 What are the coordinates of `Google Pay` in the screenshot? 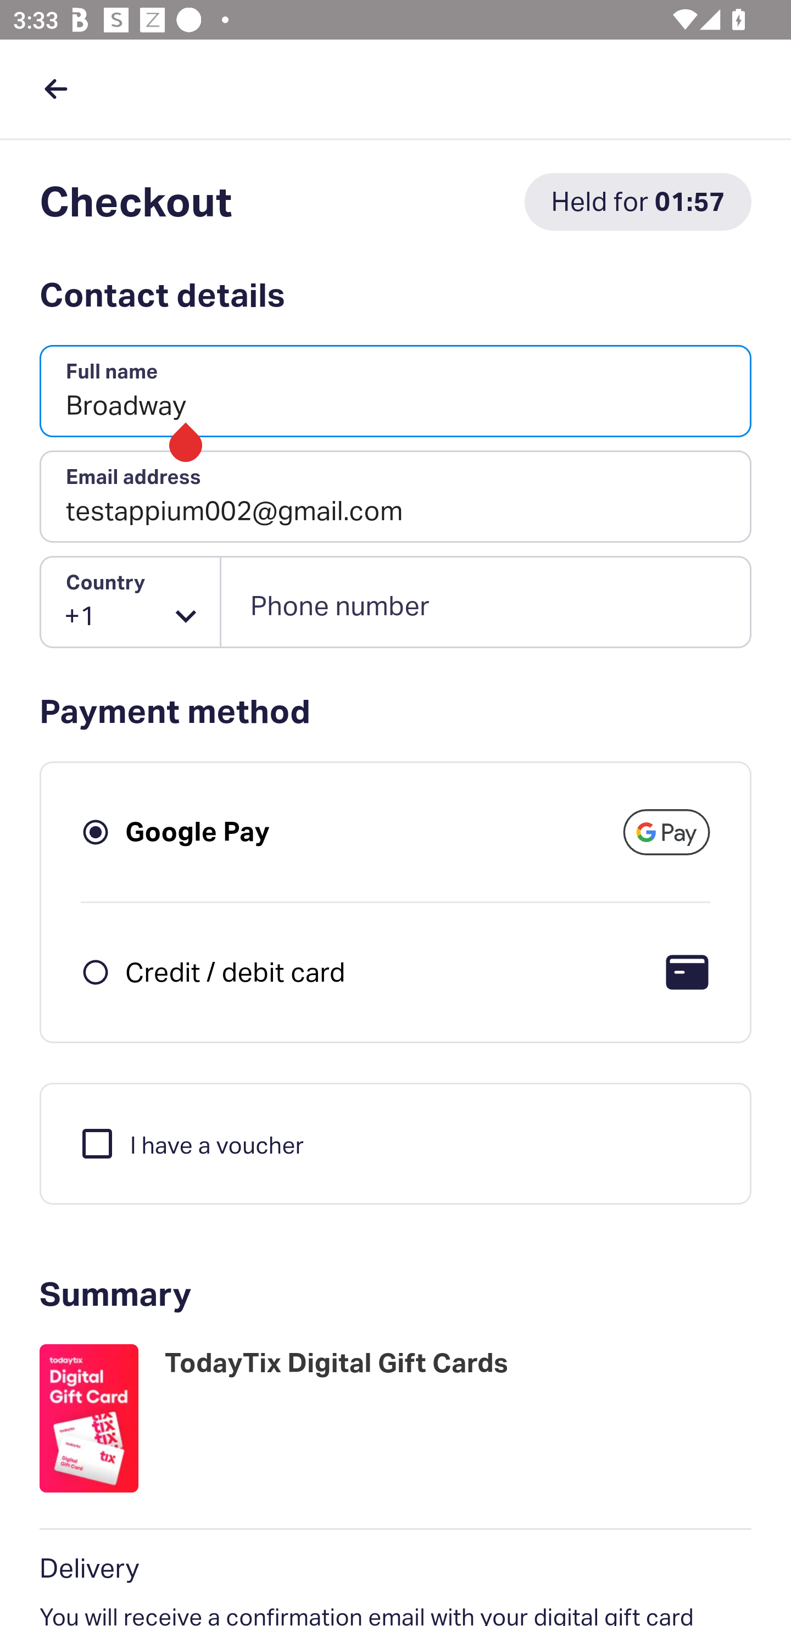 It's located at (198, 832).